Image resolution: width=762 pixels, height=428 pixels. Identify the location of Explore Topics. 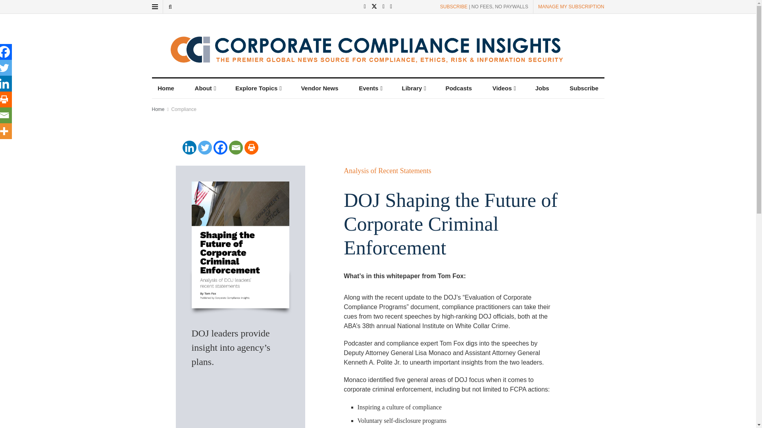
(258, 88).